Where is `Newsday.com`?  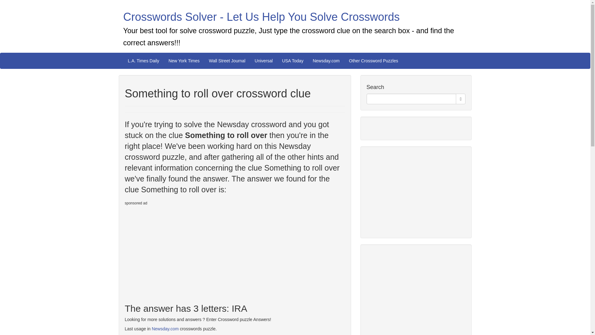
Newsday.com is located at coordinates (165, 329).